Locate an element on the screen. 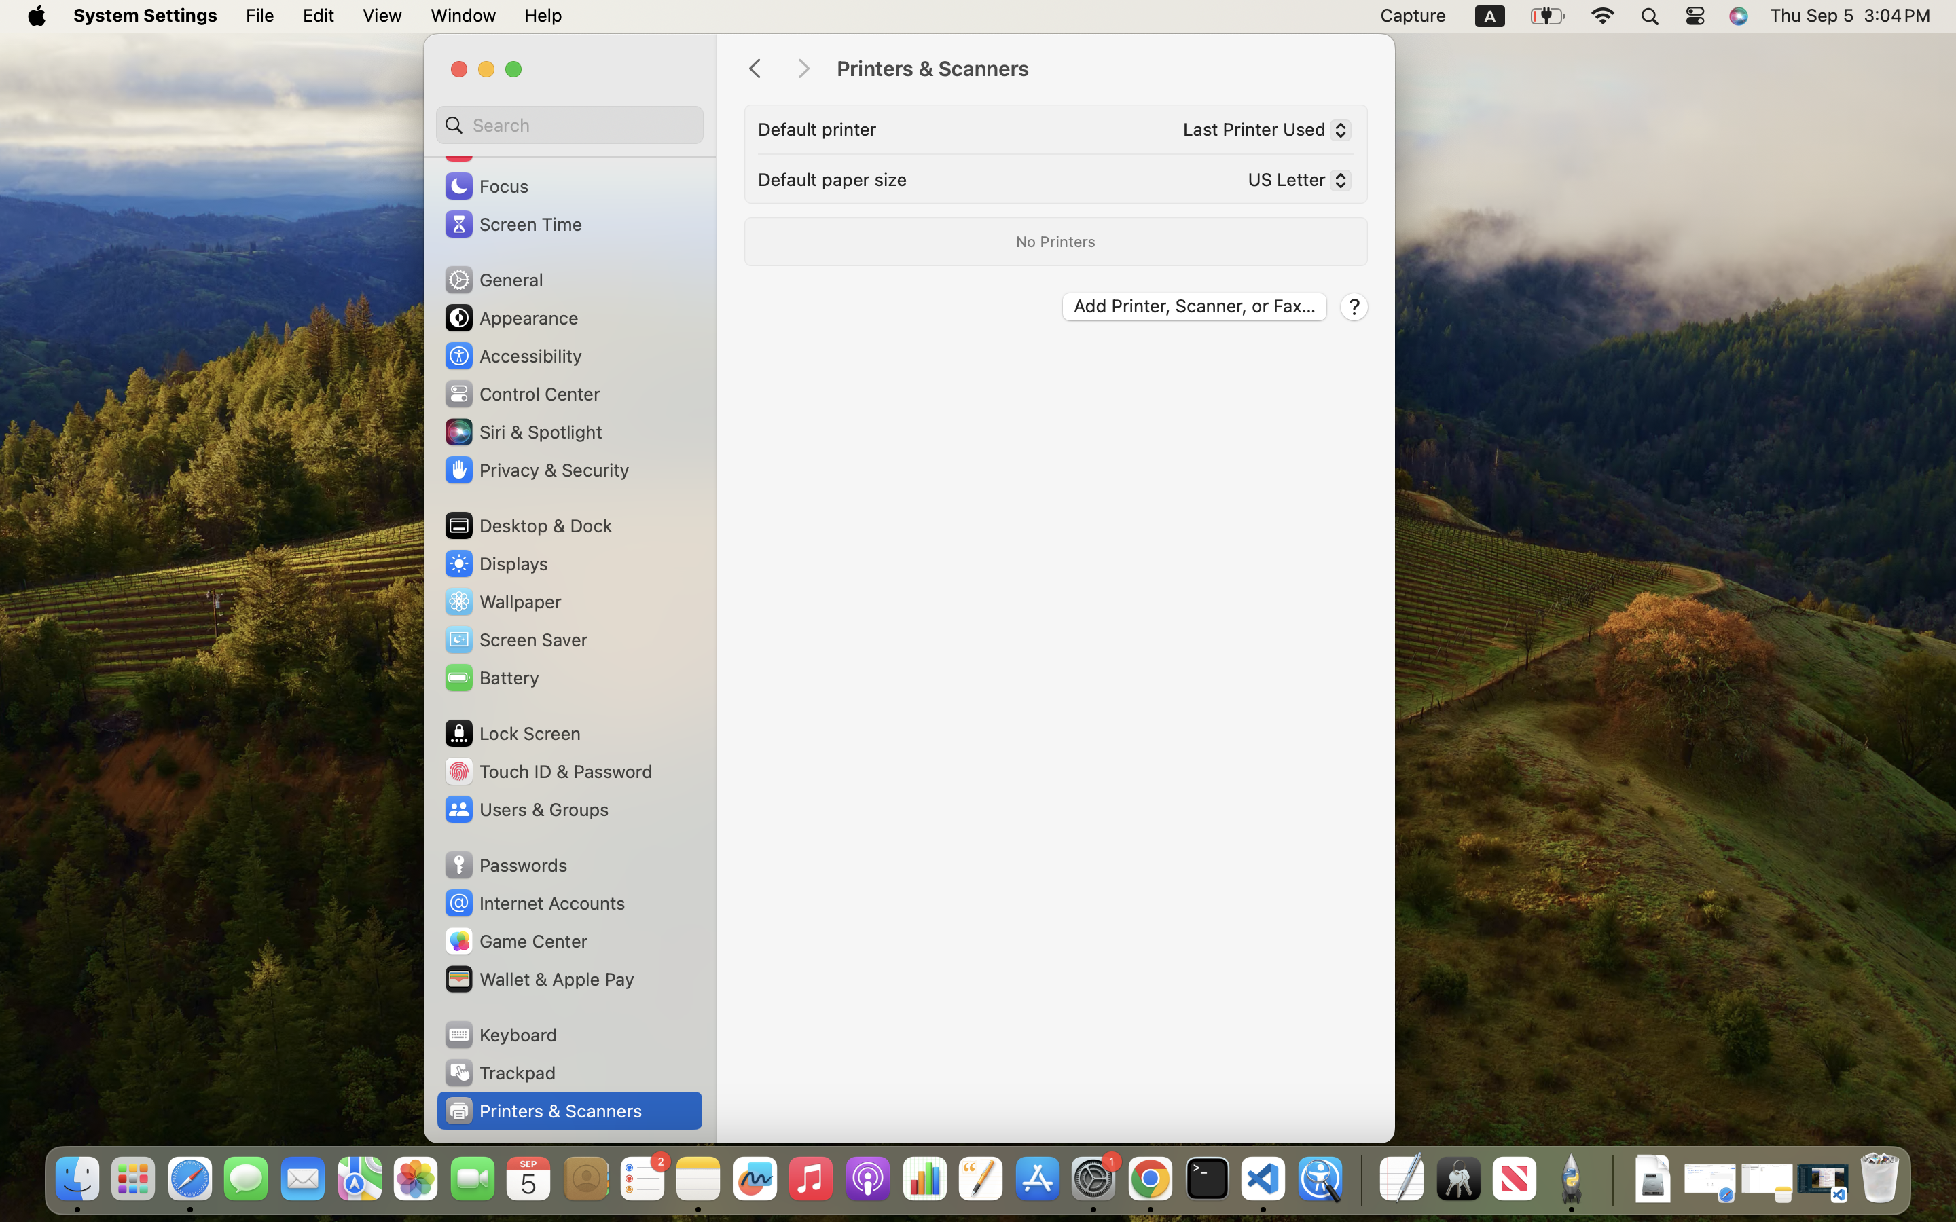 The height and width of the screenshot is (1222, 1956). Touch ID & Password is located at coordinates (547, 771).